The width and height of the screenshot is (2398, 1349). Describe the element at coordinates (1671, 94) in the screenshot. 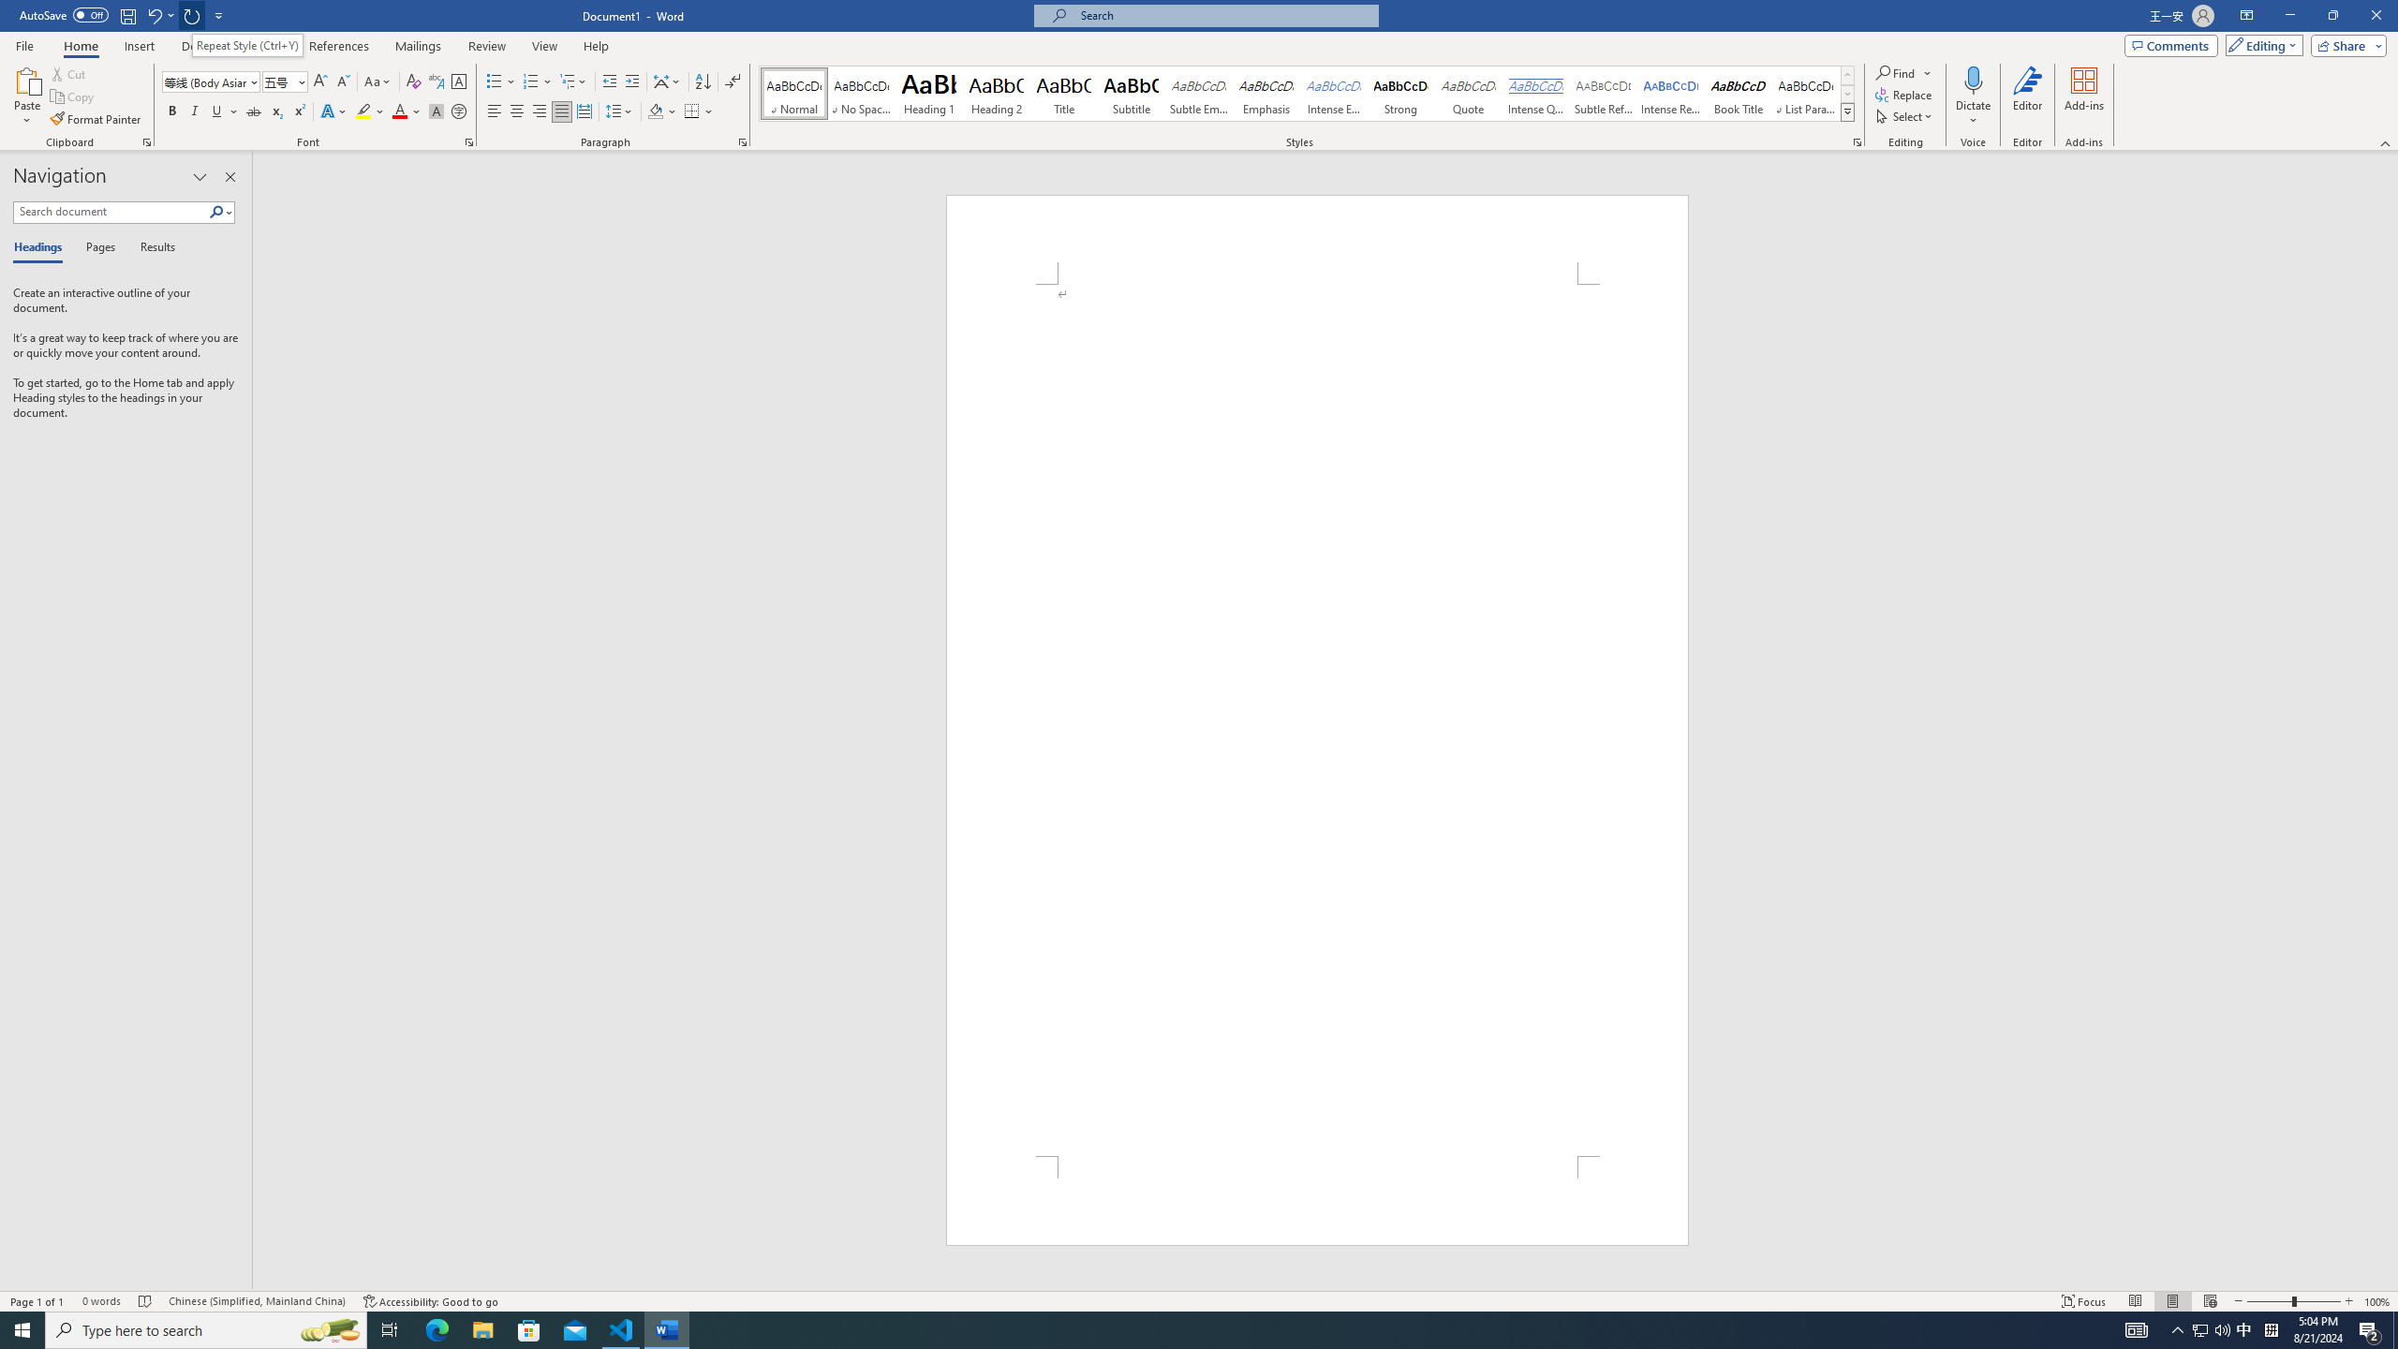

I see `Intense Reference` at that location.